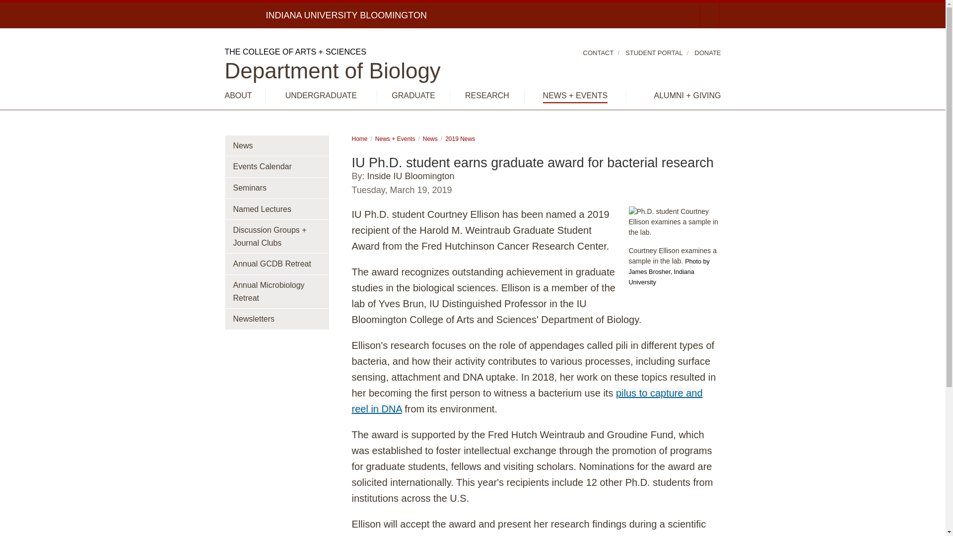 This screenshot has width=953, height=536. I want to click on INDIANA UNIVERSITY BLOOMINGTON, so click(346, 15).